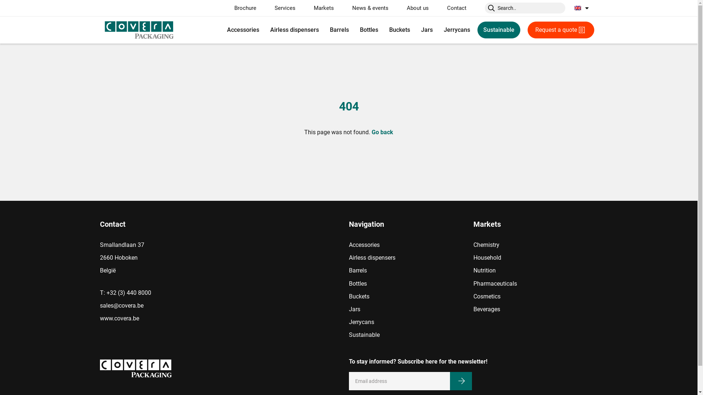 This screenshot has width=703, height=395. I want to click on Jars, so click(427, 30).